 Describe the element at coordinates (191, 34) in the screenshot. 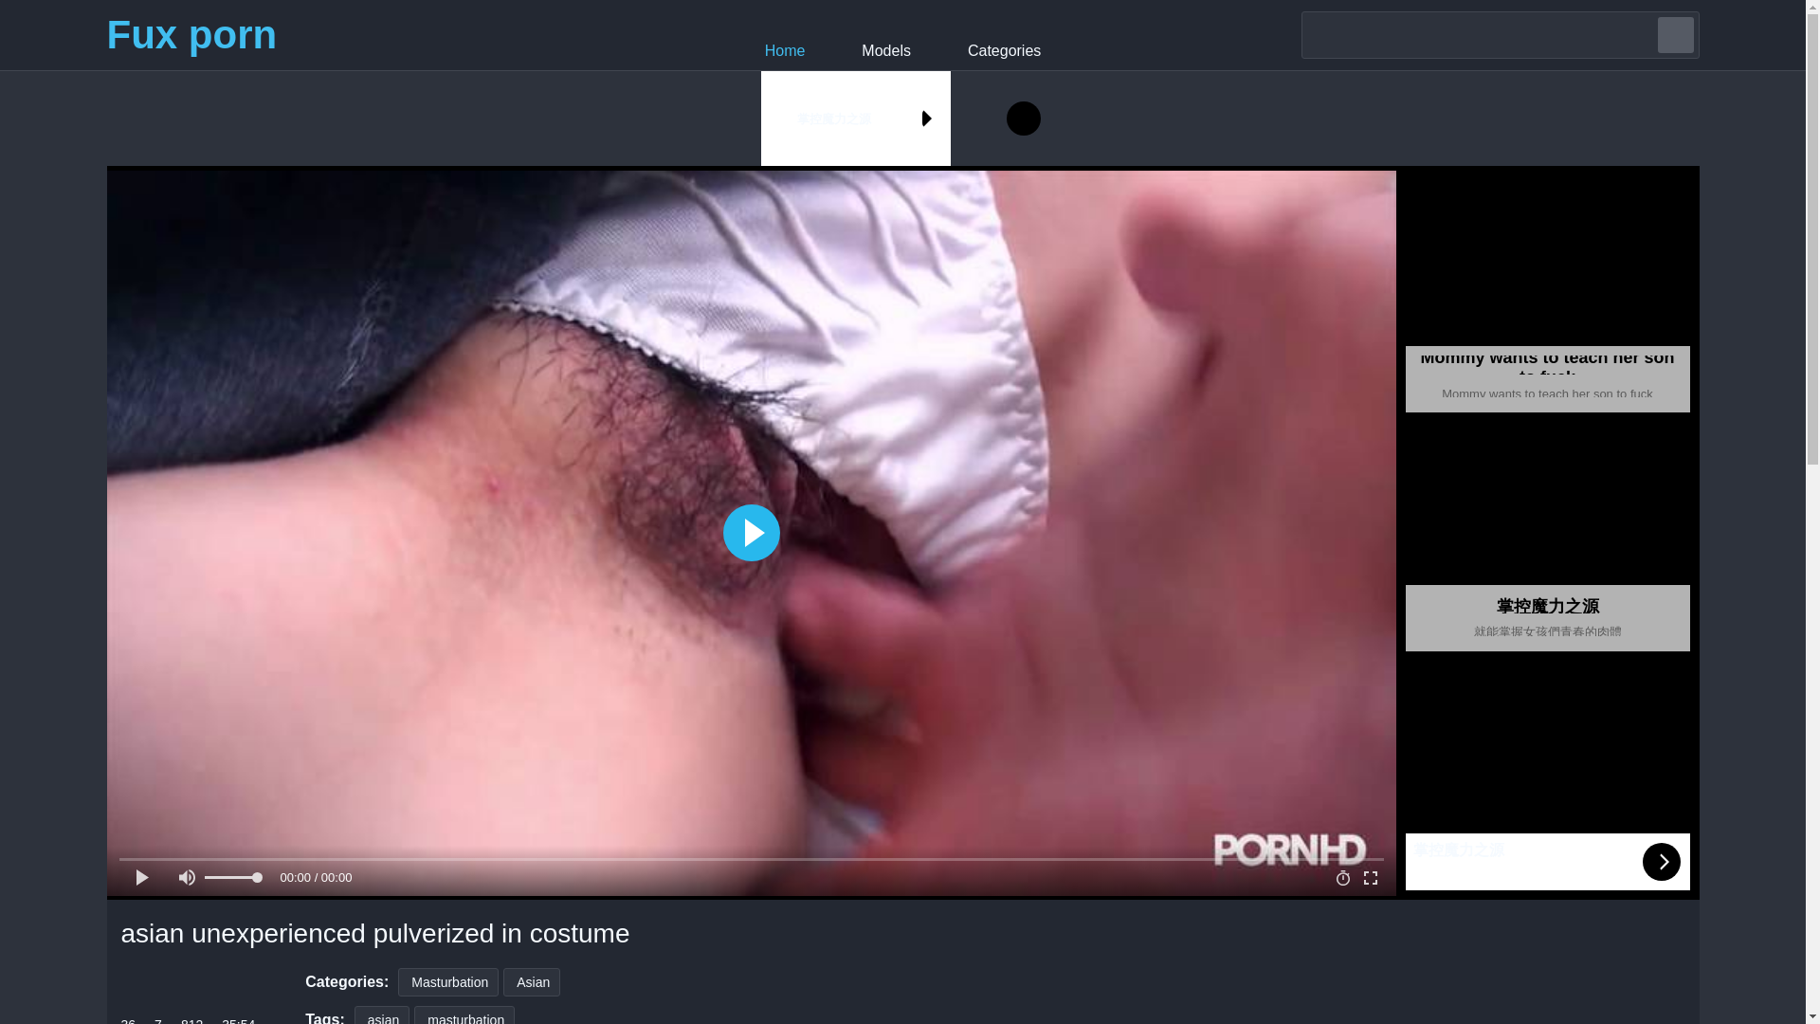

I see `Fux porn` at that location.